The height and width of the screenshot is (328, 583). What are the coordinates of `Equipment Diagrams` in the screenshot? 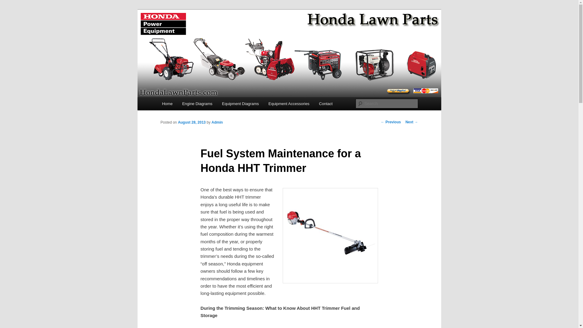 It's located at (240, 103).